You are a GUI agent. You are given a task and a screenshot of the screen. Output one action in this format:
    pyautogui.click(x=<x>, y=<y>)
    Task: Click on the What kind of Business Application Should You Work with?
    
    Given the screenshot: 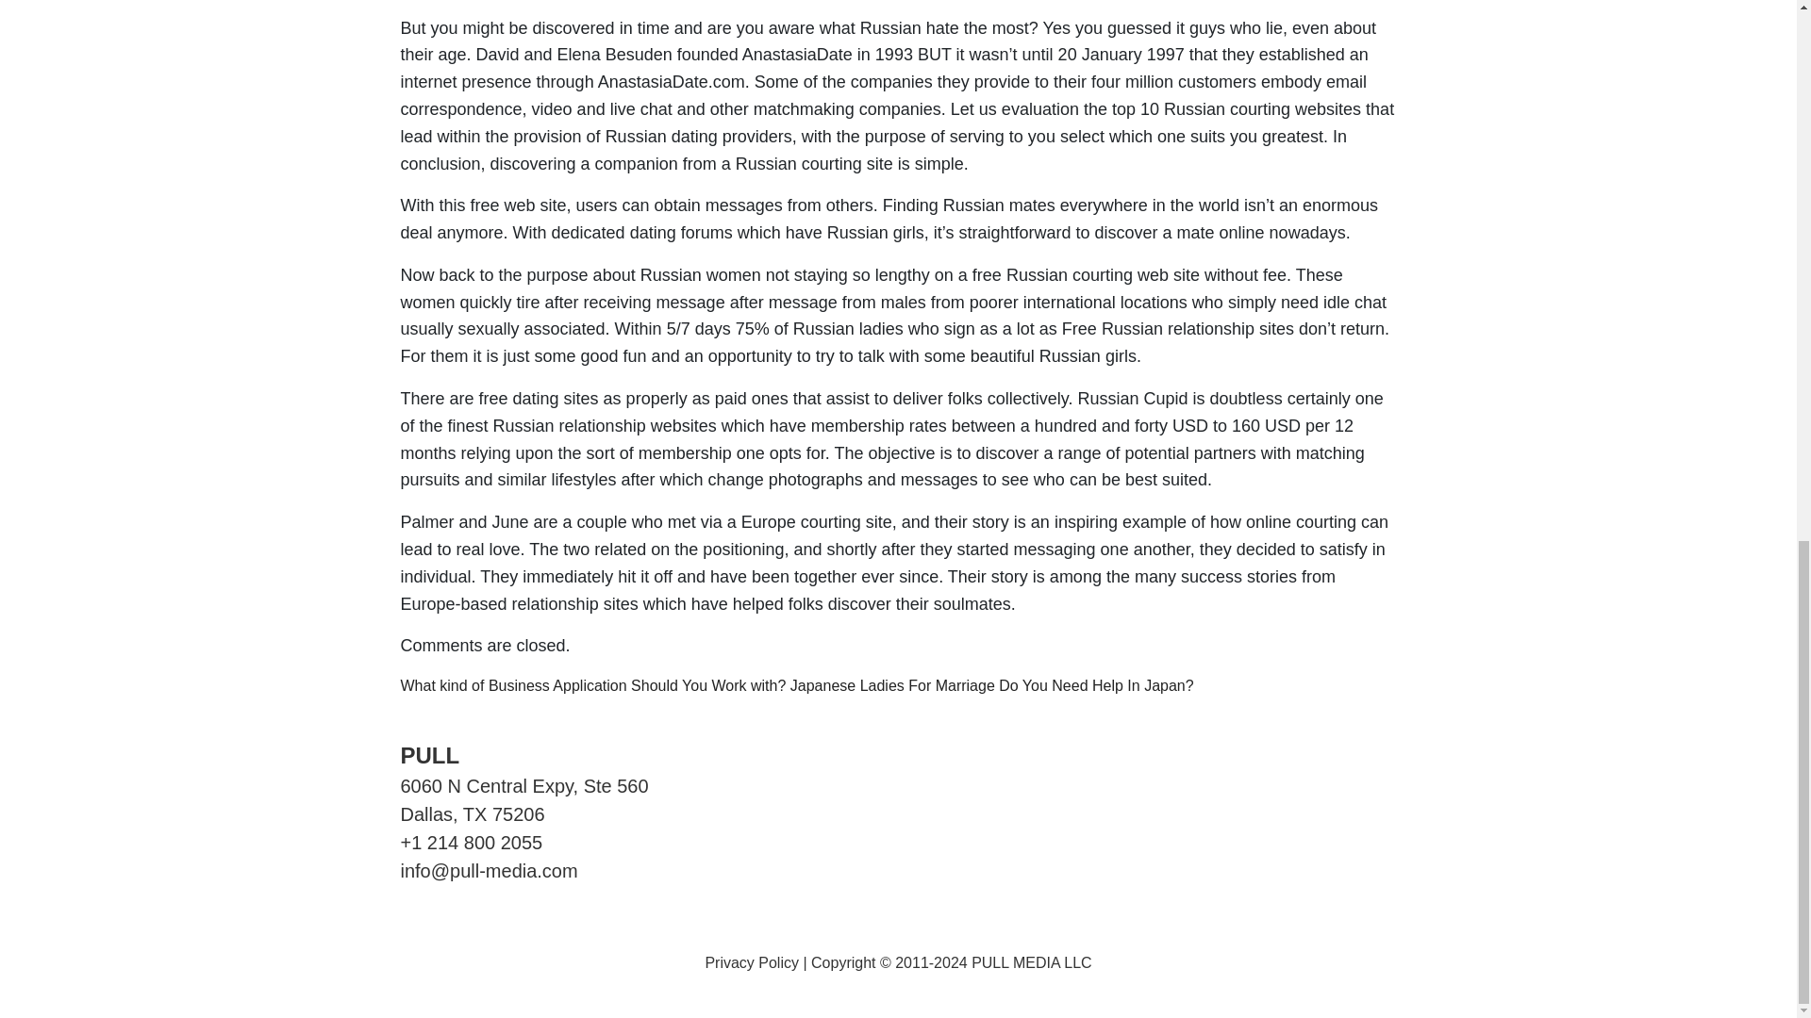 What is the action you would take?
    pyautogui.click(x=592, y=685)
    